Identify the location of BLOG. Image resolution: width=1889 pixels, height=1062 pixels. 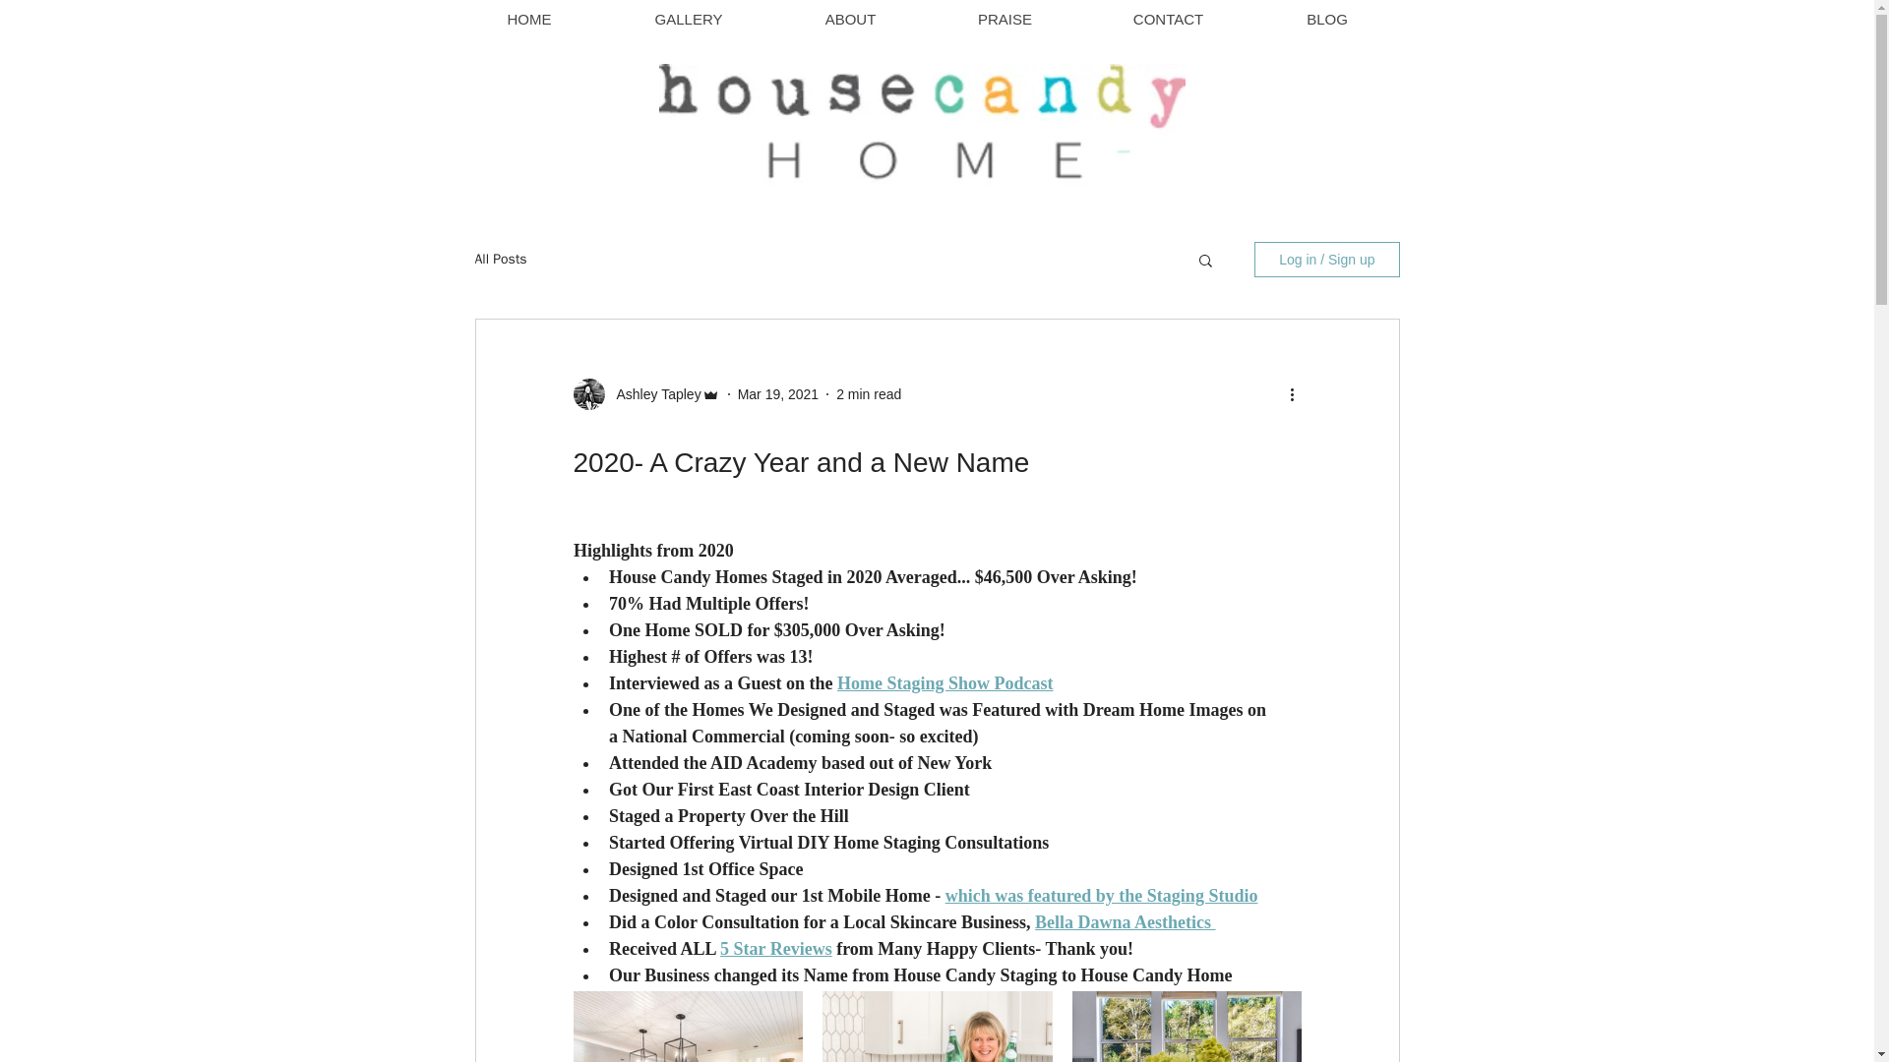
(1326, 20).